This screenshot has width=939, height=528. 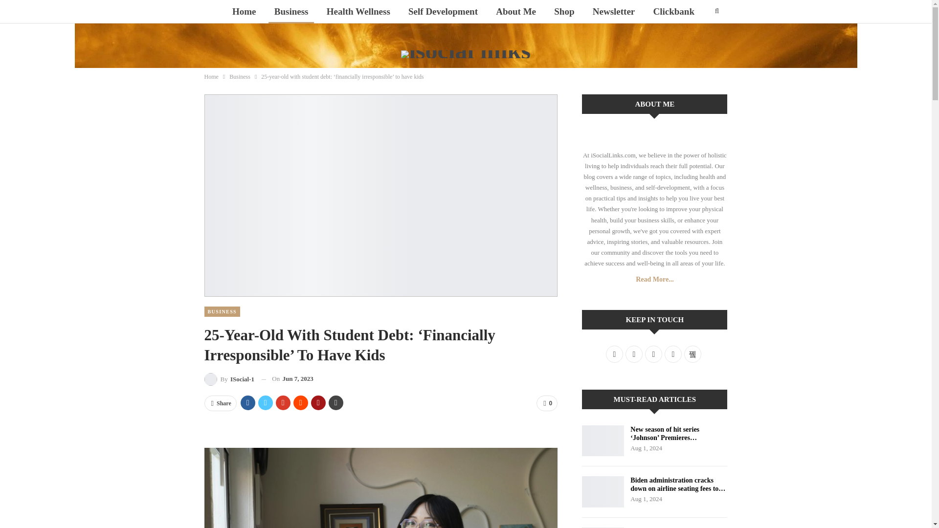 What do you see at coordinates (564, 12) in the screenshot?
I see `Shop` at bounding box center [564, 12].